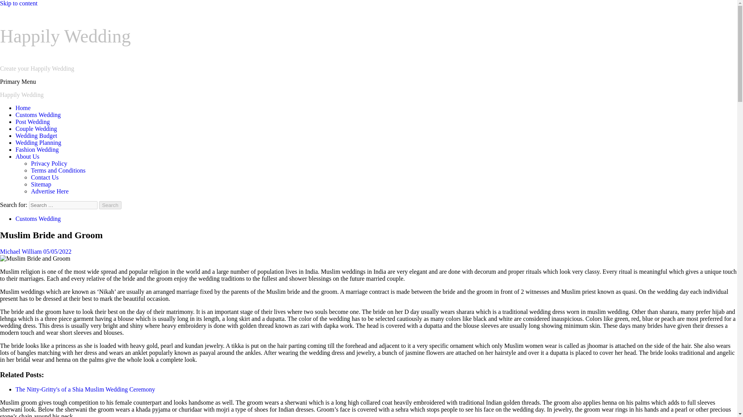 This screenshot has height=417, width=743. Describe the element at coordinates (27, 156) in the screenshot. I see `About Us` at that location.